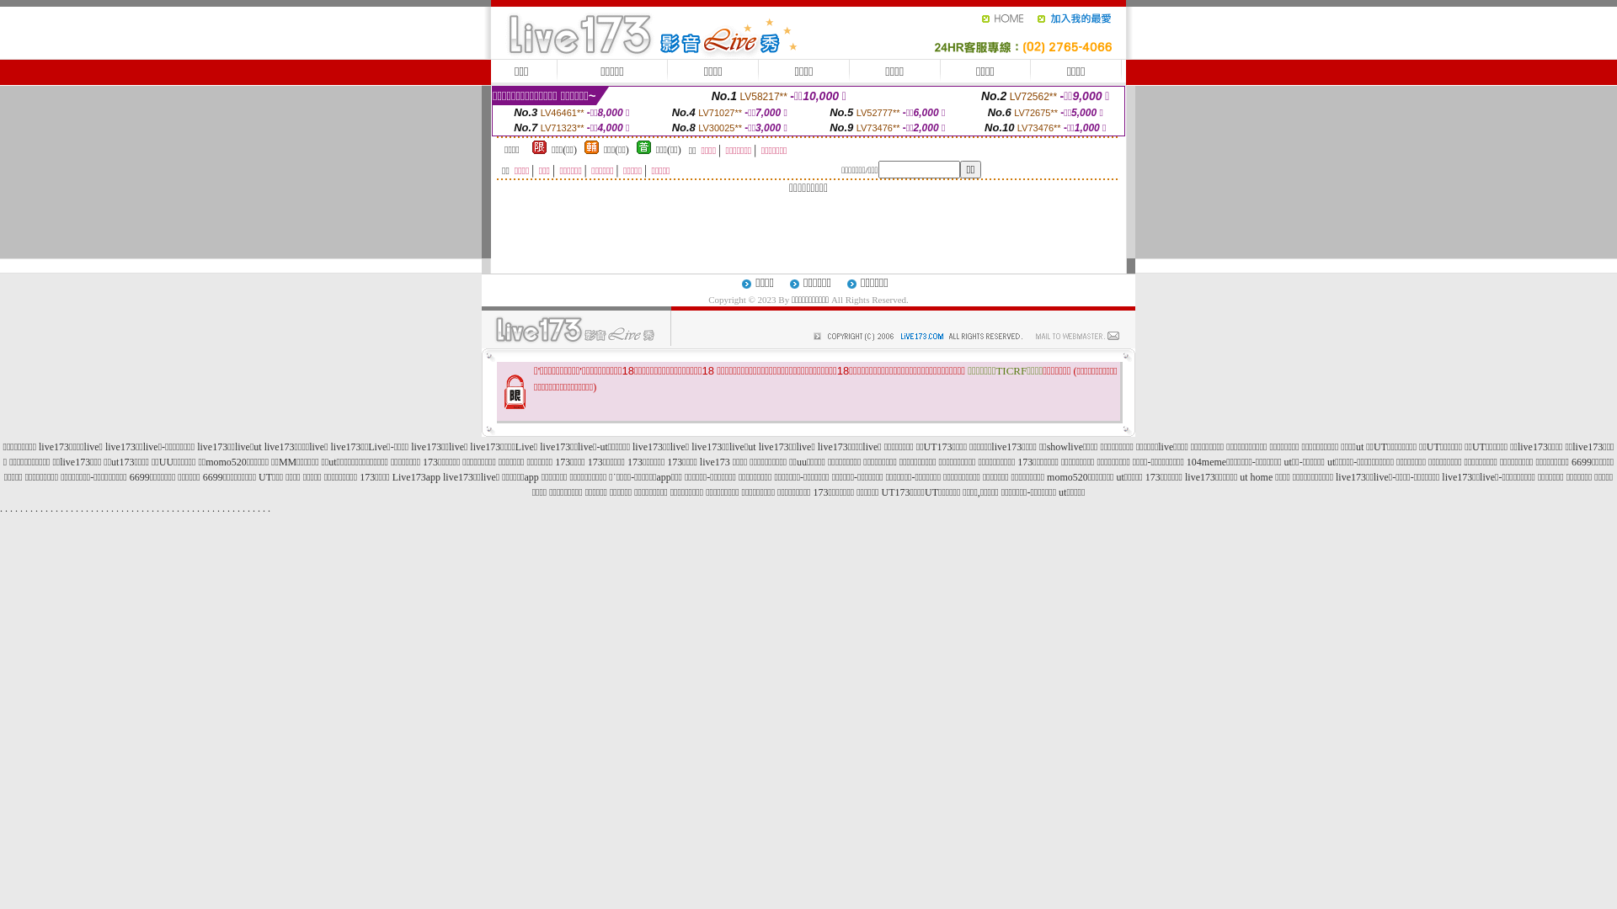 The height and width of the screenshot is (909, 1617). I want to click on ., so click(118, 508).